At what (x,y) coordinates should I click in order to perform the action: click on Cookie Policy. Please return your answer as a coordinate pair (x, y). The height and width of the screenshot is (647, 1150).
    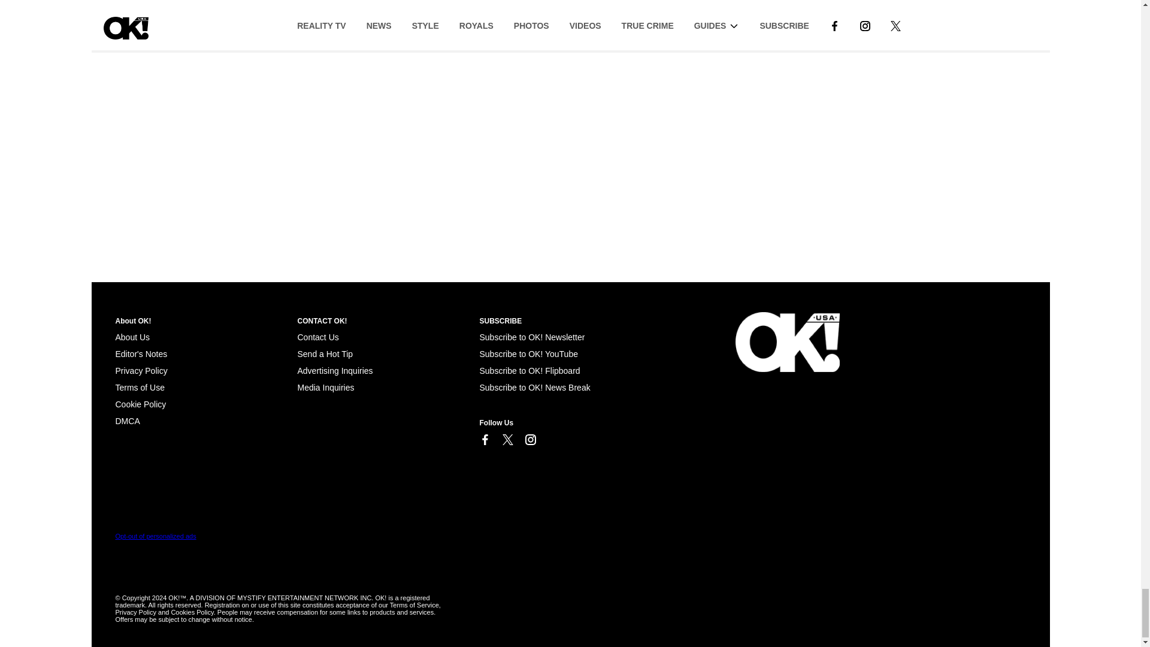
    Looking at the image, I should click on (127, 421).